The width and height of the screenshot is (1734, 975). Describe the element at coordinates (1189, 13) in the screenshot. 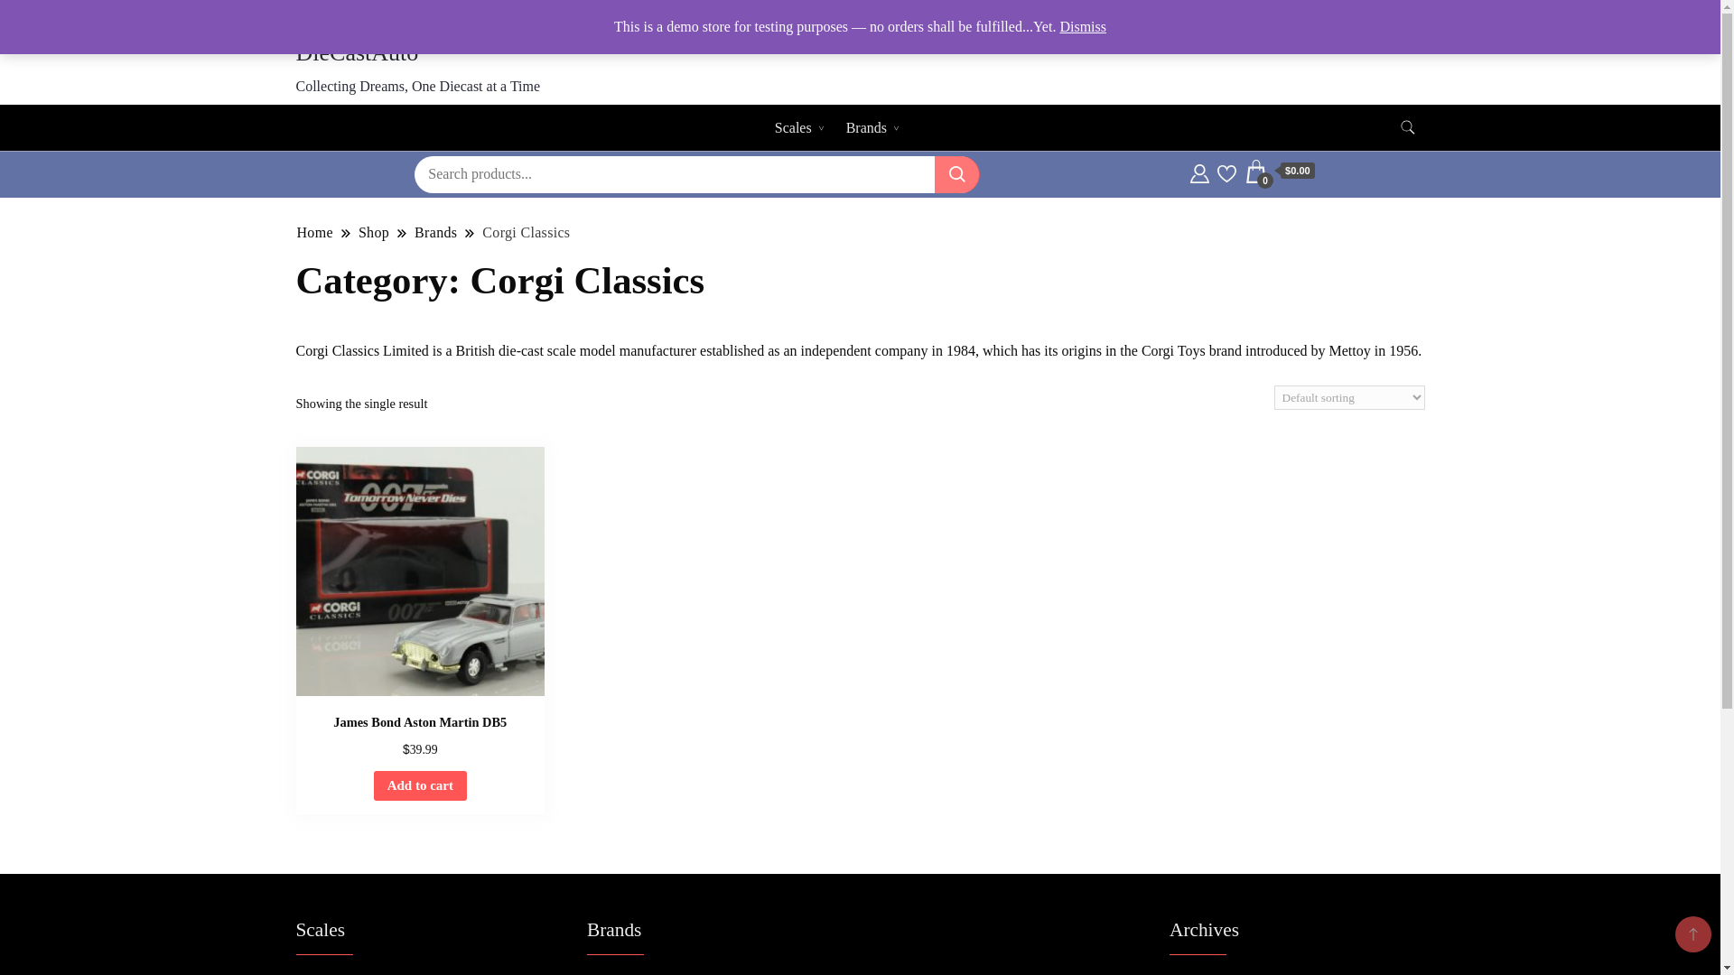

I see `Checkout` at that location.